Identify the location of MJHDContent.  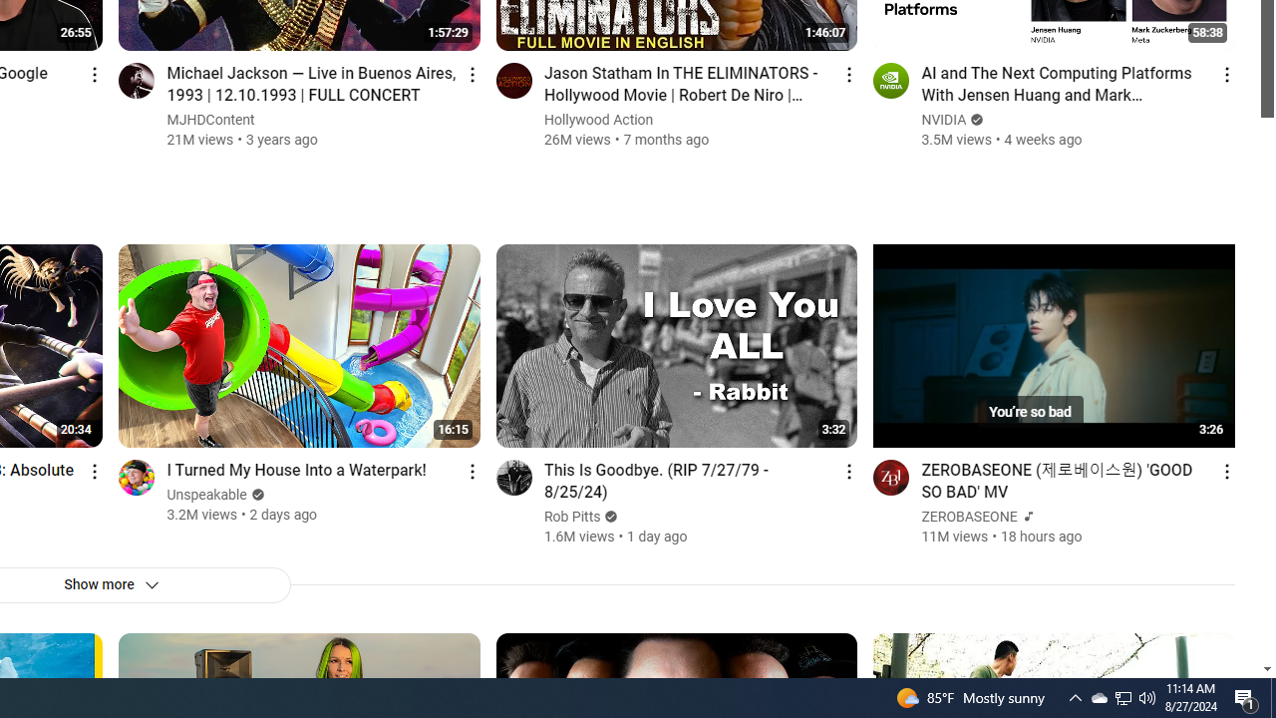
(211, 120).